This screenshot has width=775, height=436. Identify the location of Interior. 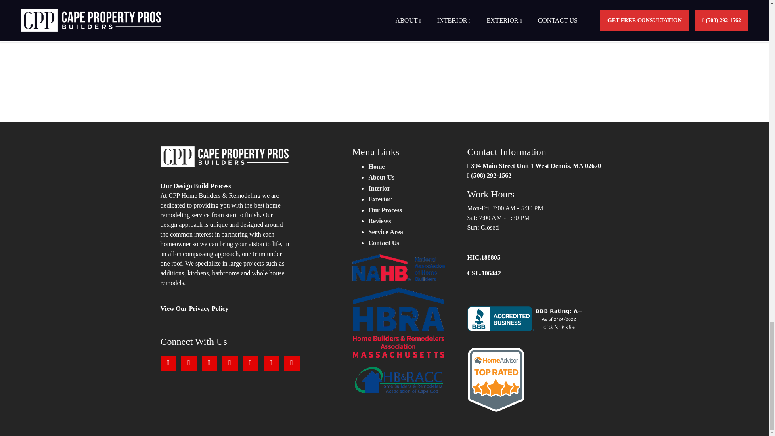
(379, 188).